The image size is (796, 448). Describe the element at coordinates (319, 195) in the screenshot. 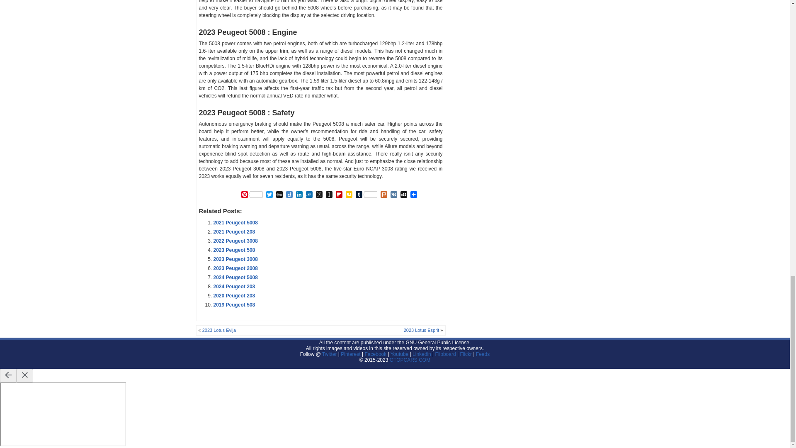

I see `BibSonomy` at that location.